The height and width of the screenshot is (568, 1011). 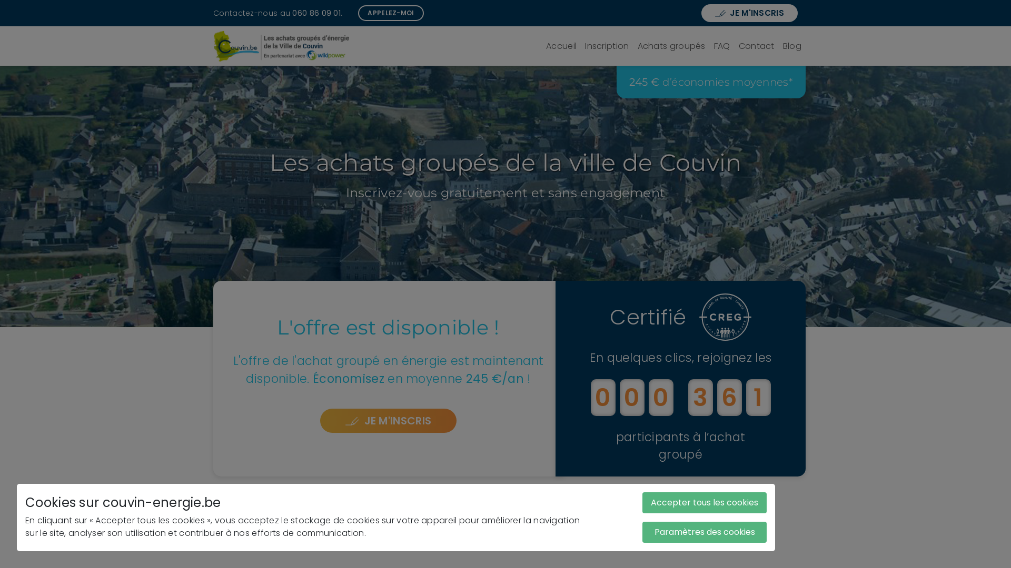 What do you see at coordinates (607, 46) in the screenshot?
I see `Inscription` at bounding box center [607, 46].